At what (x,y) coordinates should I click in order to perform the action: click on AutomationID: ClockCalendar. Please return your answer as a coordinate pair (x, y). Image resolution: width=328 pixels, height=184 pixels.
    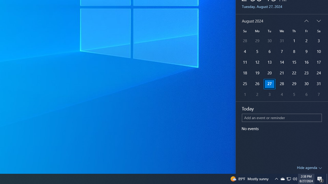
    Looking at the image, I should click on (282, 58).